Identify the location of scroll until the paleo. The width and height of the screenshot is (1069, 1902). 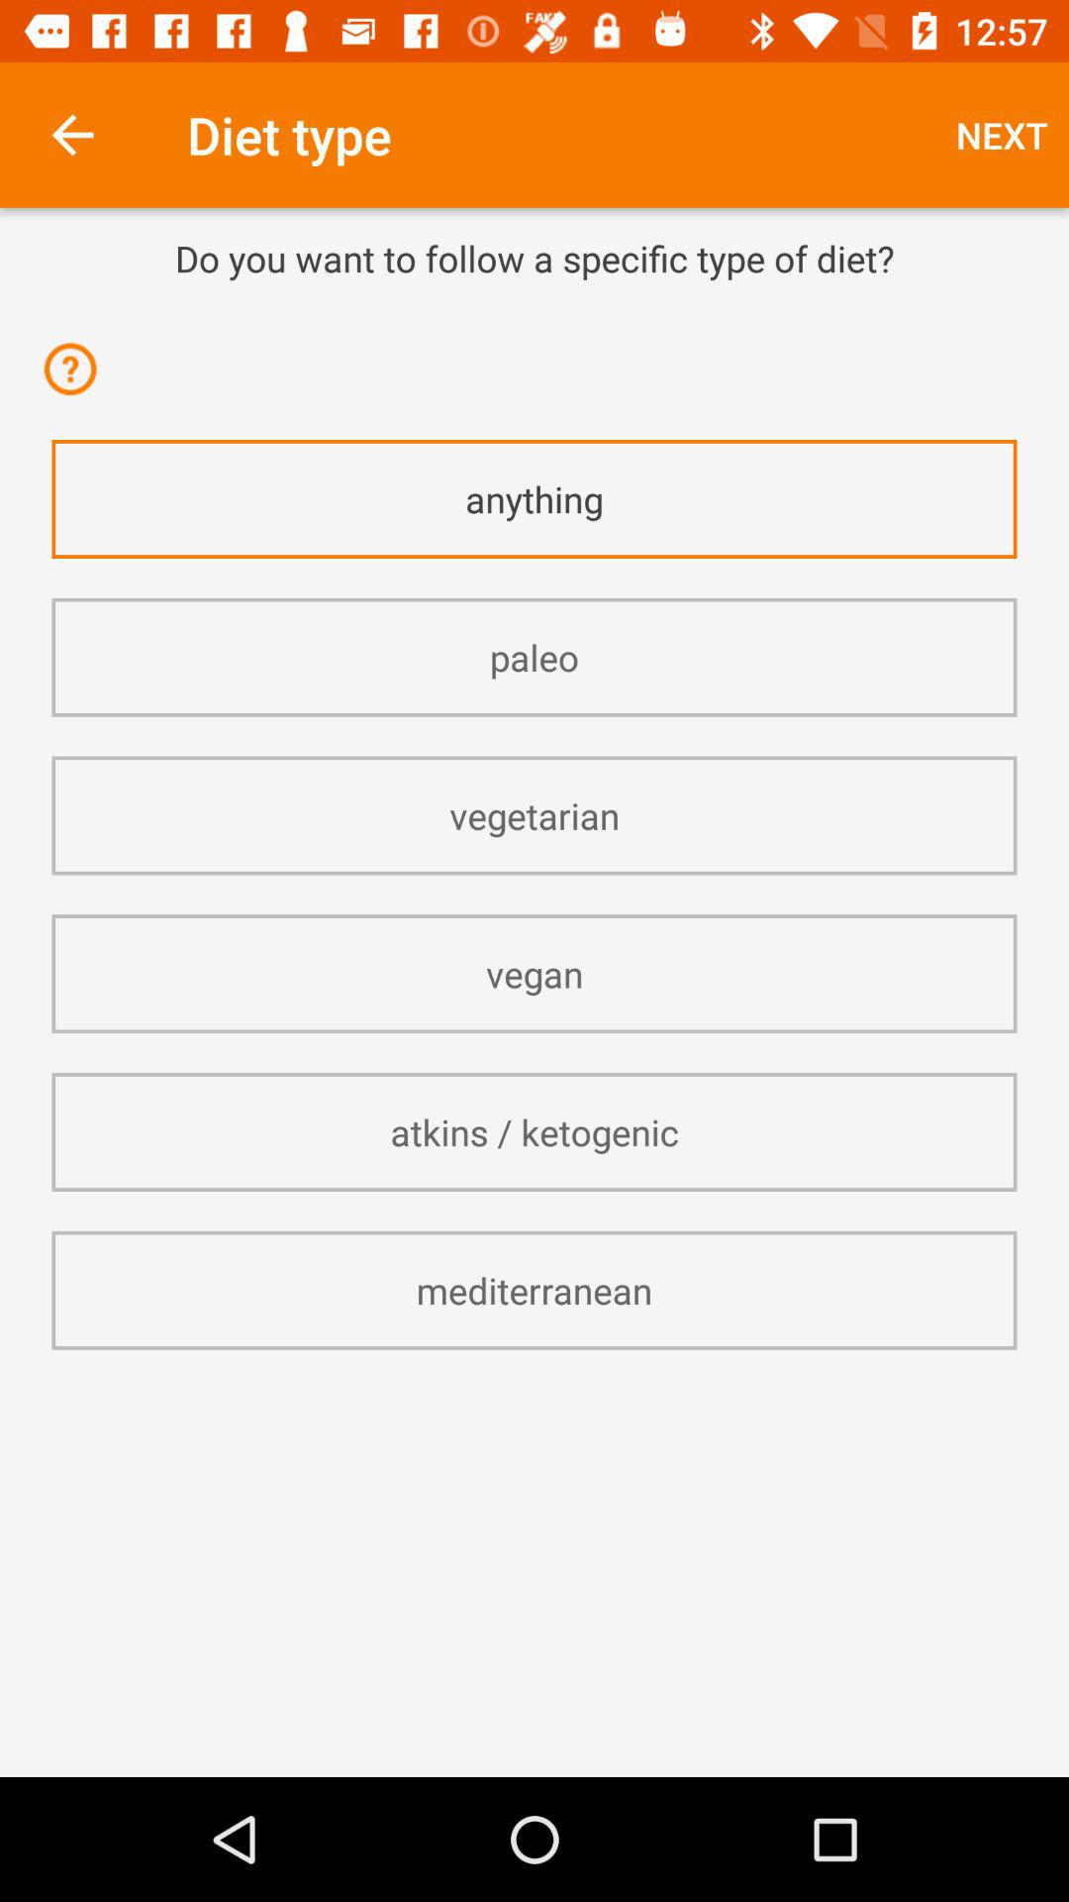
(534, 658).